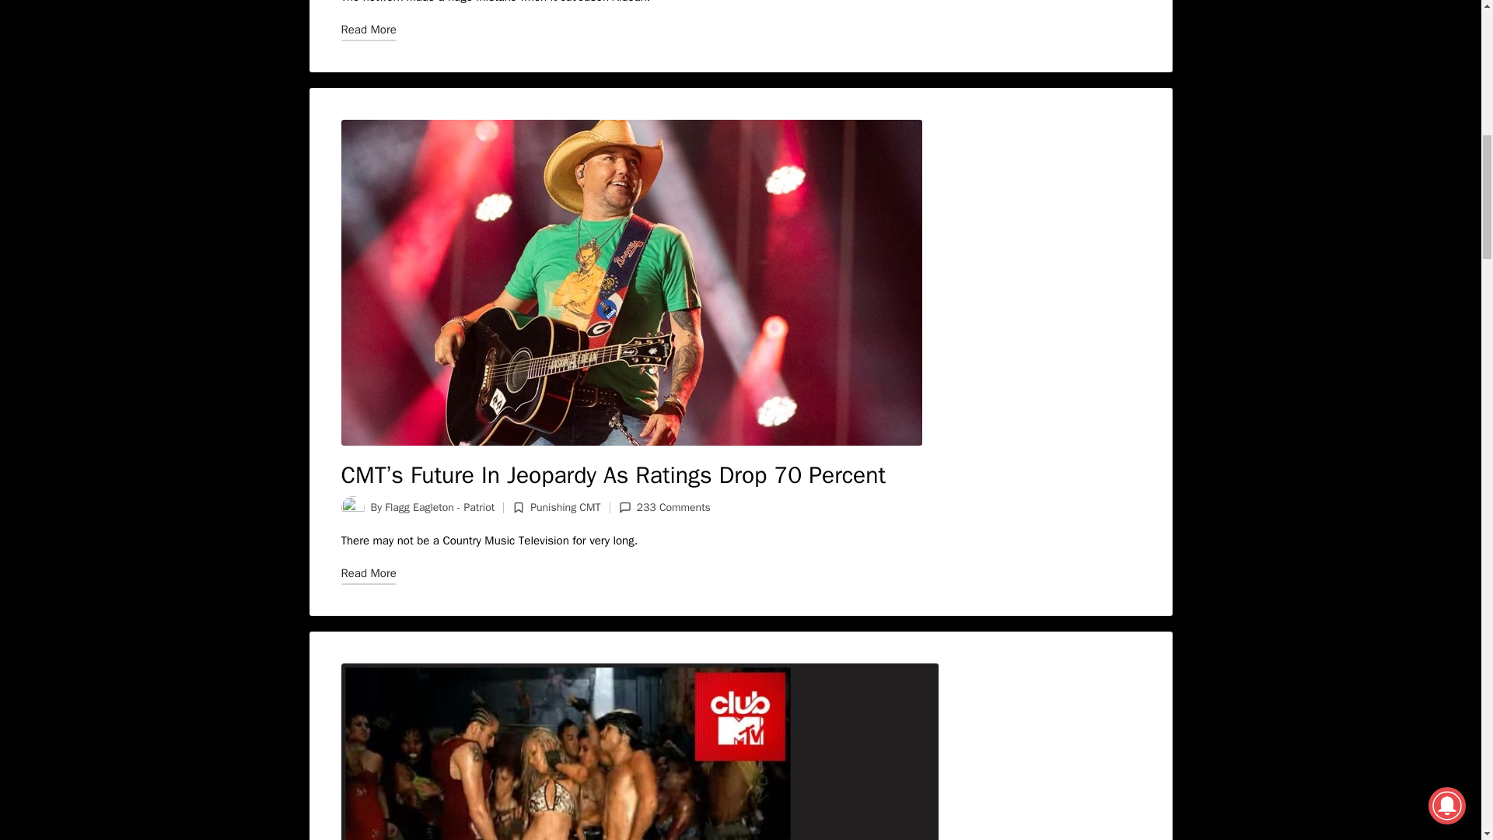 The height and width of the screenshot is (840, 1493). What do you see at coordinates (439, 507) in the screenshot?
I see `Flagg Eagleton - Patriot` at bounding box center [439, 507].